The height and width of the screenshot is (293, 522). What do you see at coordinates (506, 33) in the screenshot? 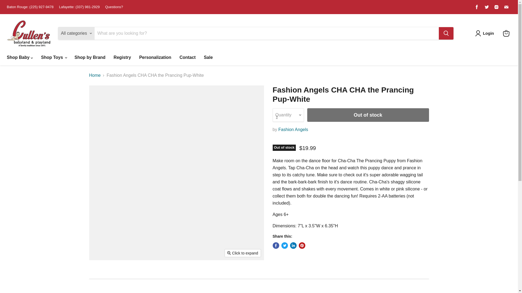
I see `View cart` at bounding box center [506, 33].